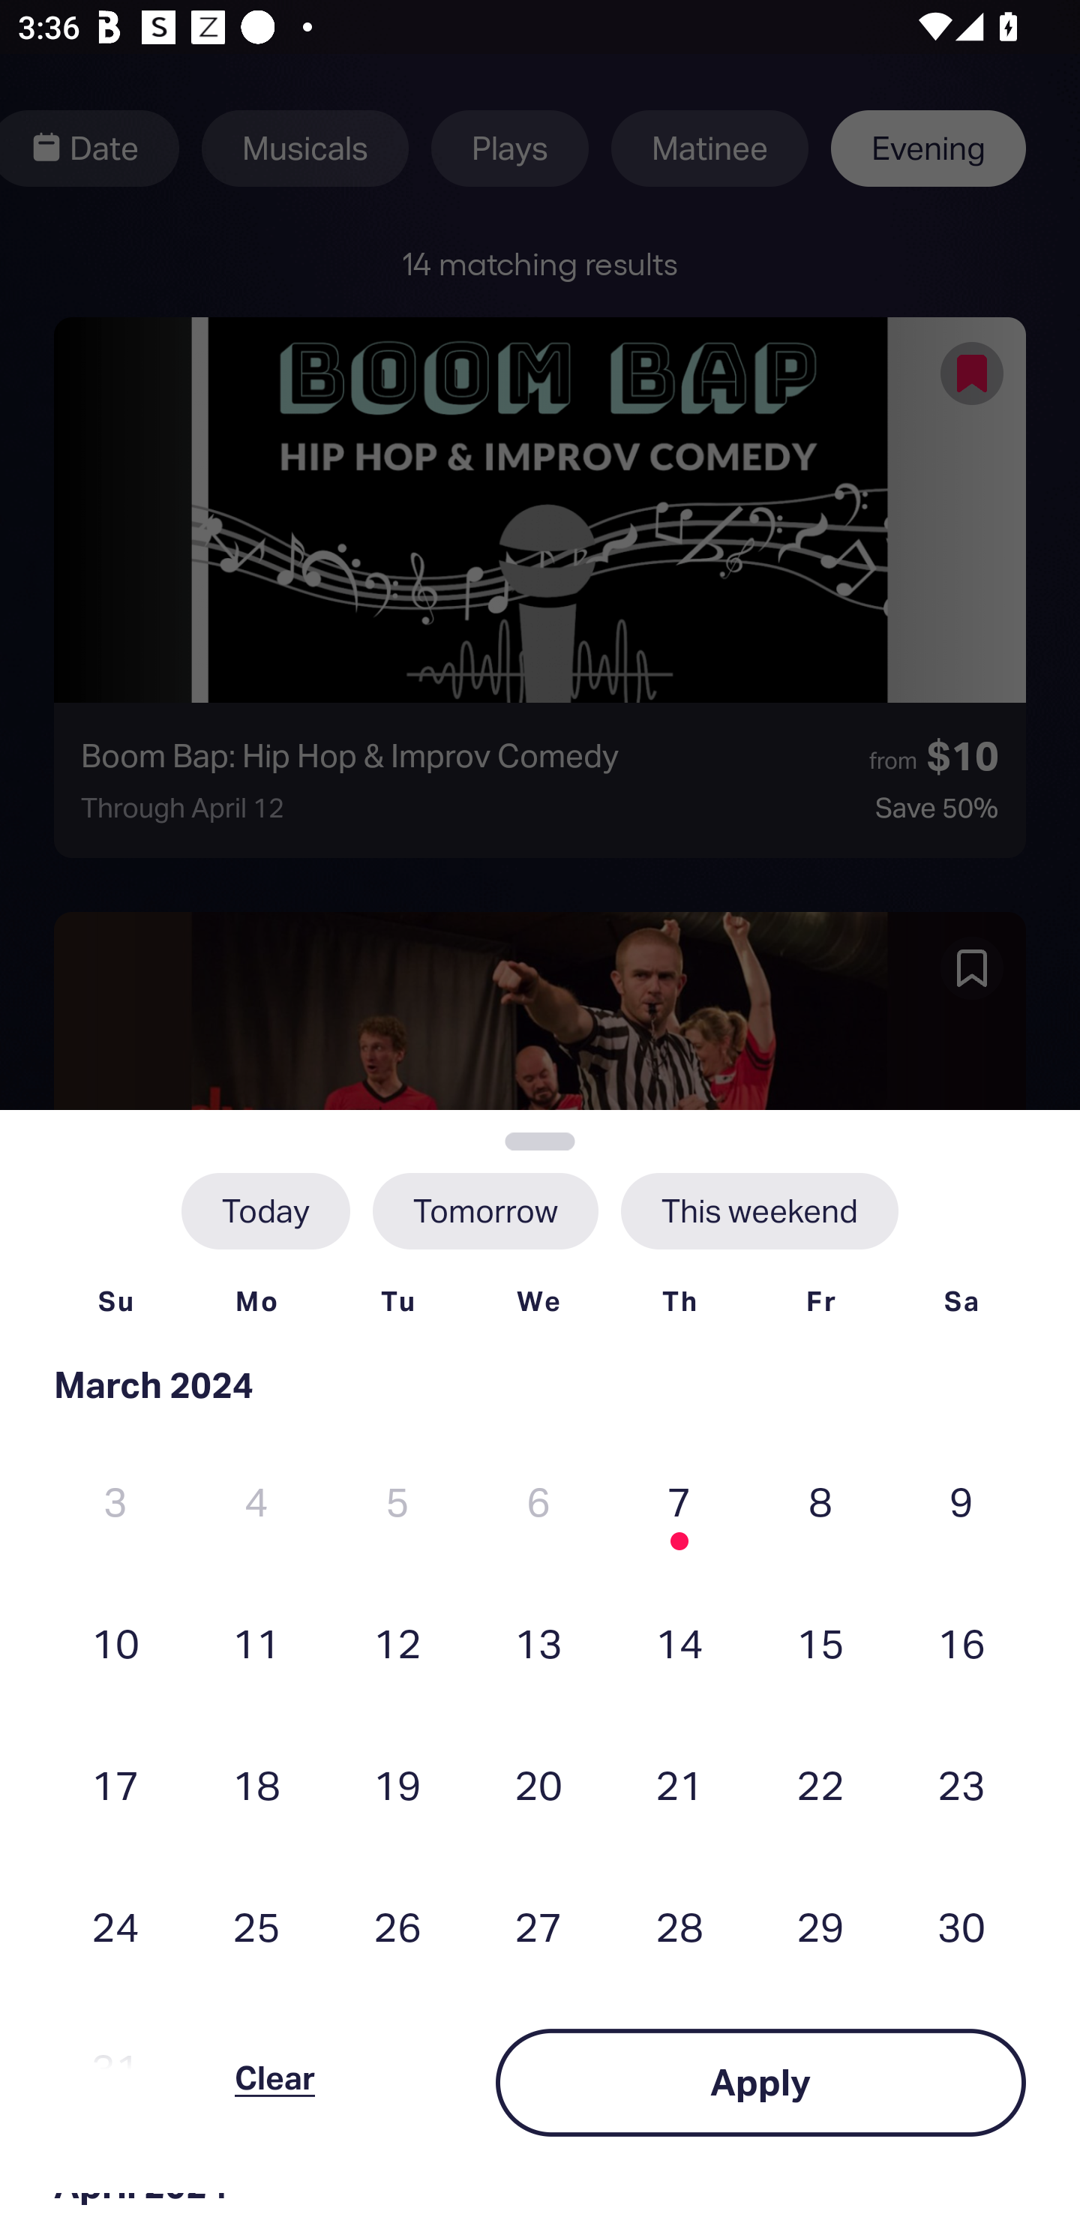 This screenshot has width=1080, height=2220. What do you see at coordinates (256, 1927) in the screenshot?
I see `25` at bounding box center [256, 1927].